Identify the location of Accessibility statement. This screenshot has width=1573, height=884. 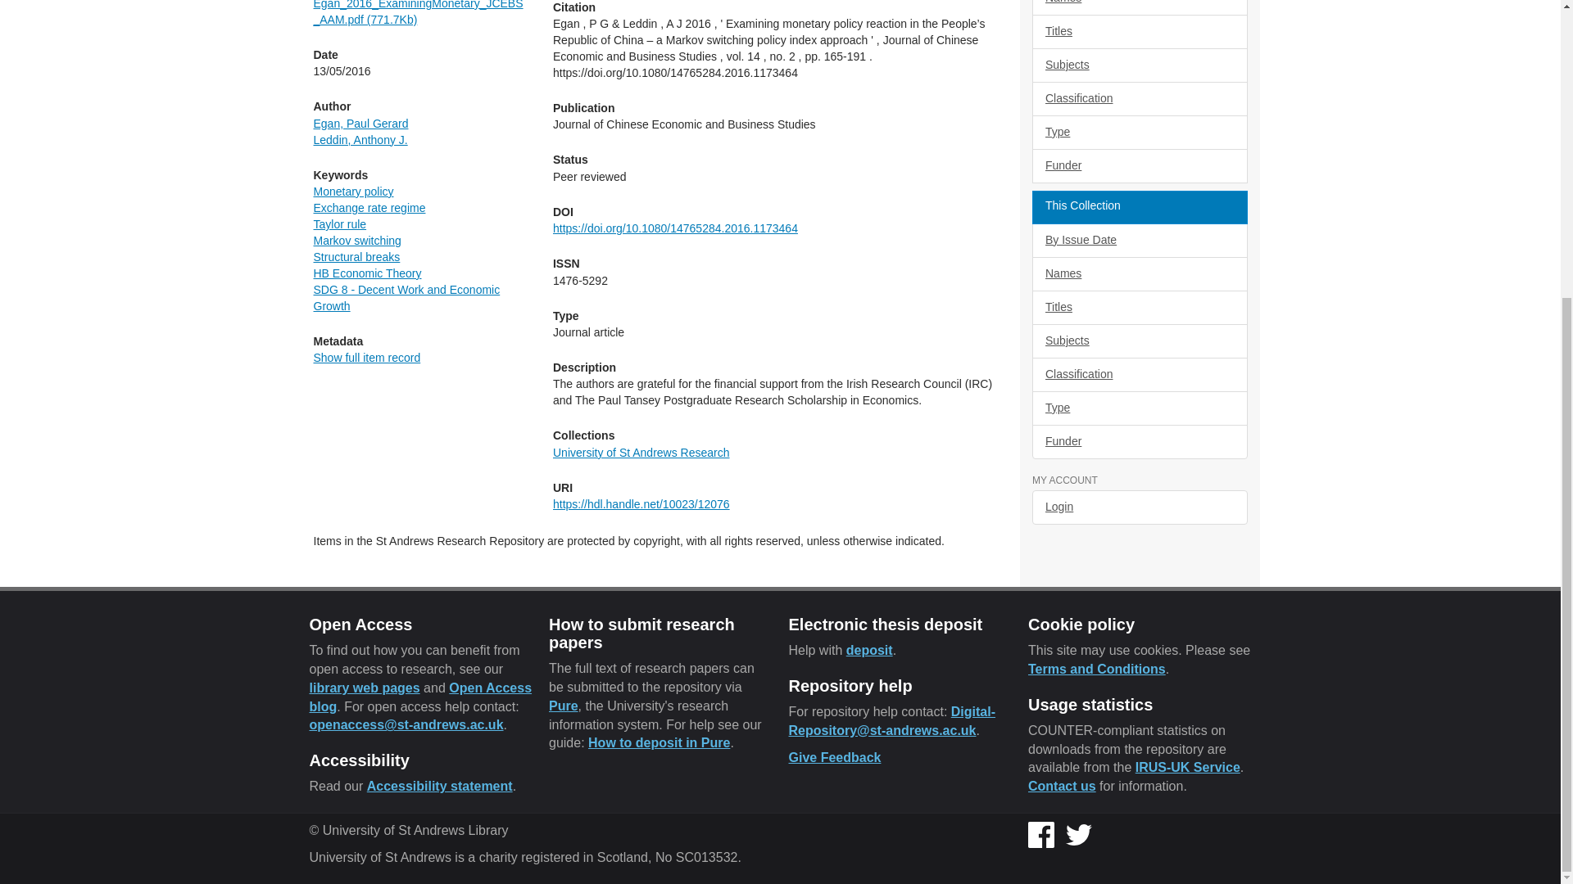
(439, 786).